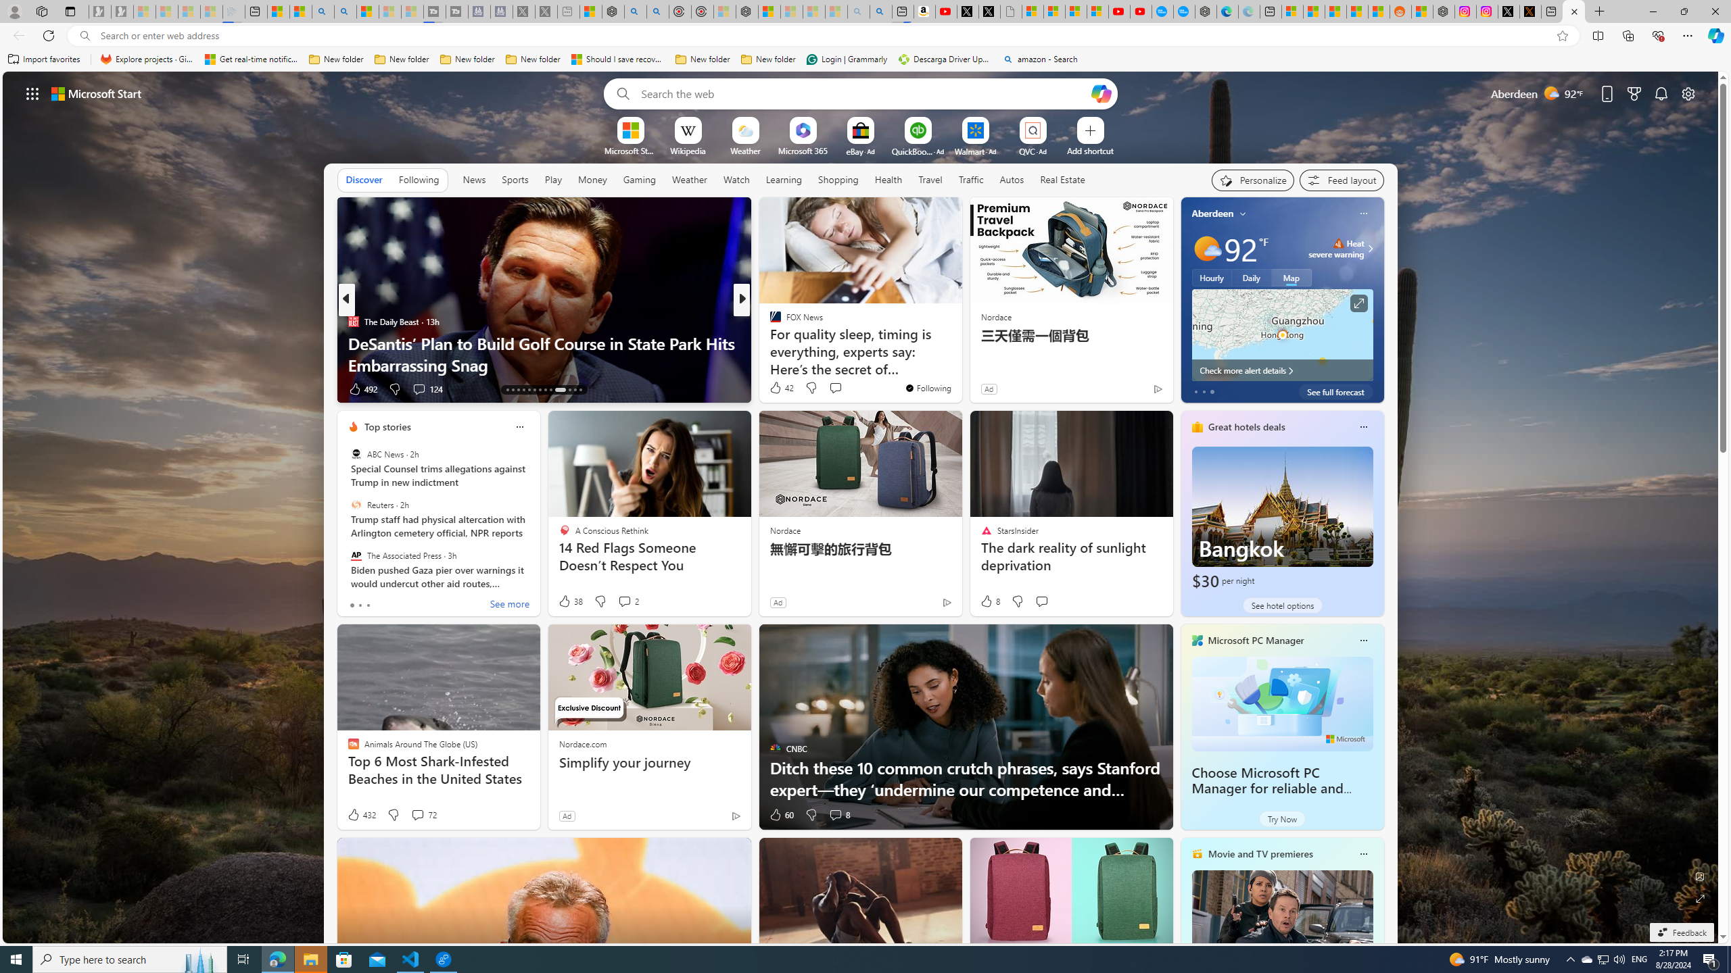 The image size is (1731, 973). What do you see at coordinates (1688, 93) in the screenshot?
I see `Page settings` at bounding box center [1688, 93].